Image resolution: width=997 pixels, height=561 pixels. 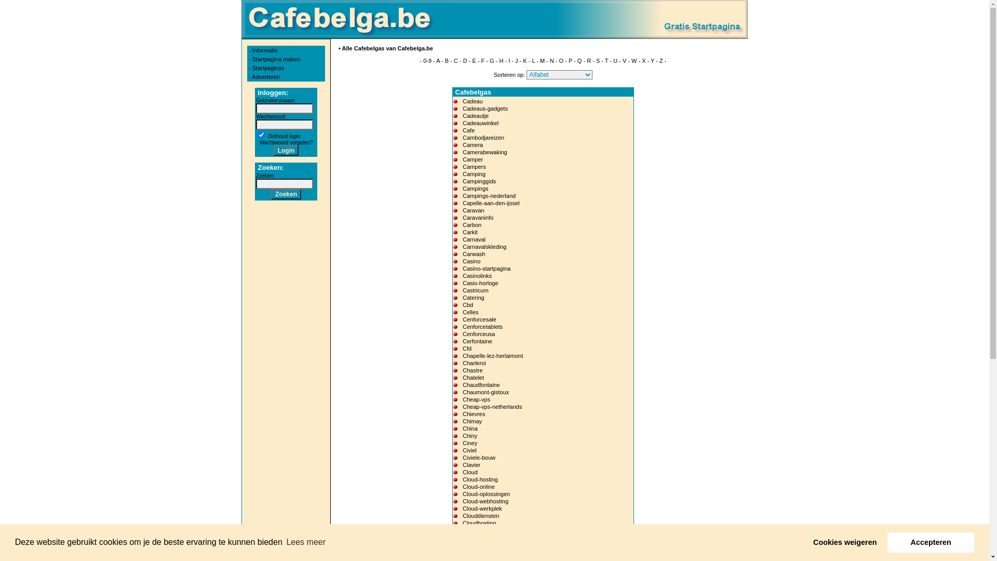 I want to click on X, so click(x=644, y=61).